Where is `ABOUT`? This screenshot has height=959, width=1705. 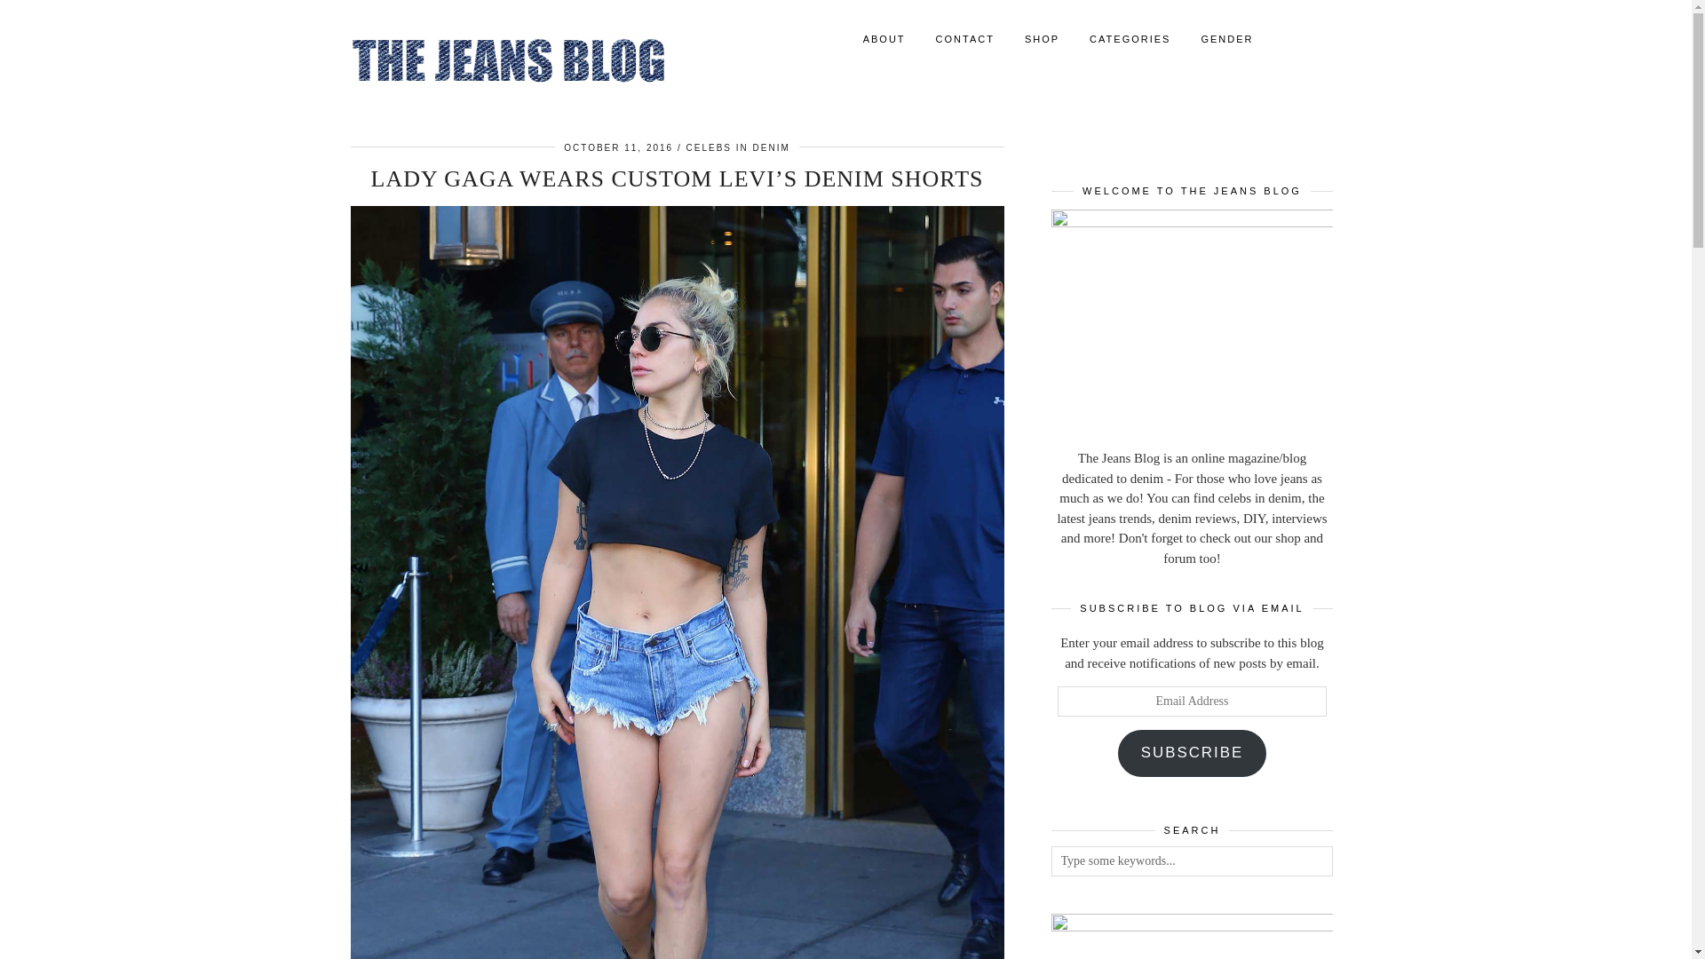
ABOUT is located at coordinates (884, 38).